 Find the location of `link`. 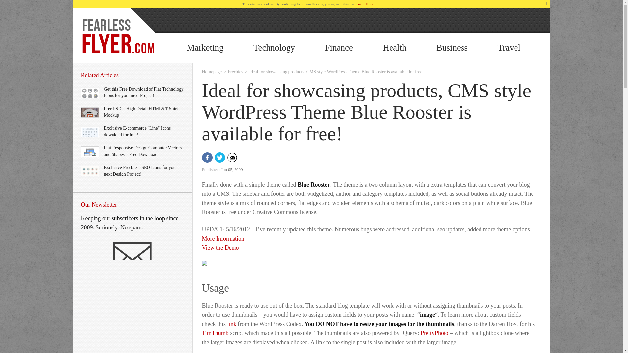

link is located at coordinates (232, 324).